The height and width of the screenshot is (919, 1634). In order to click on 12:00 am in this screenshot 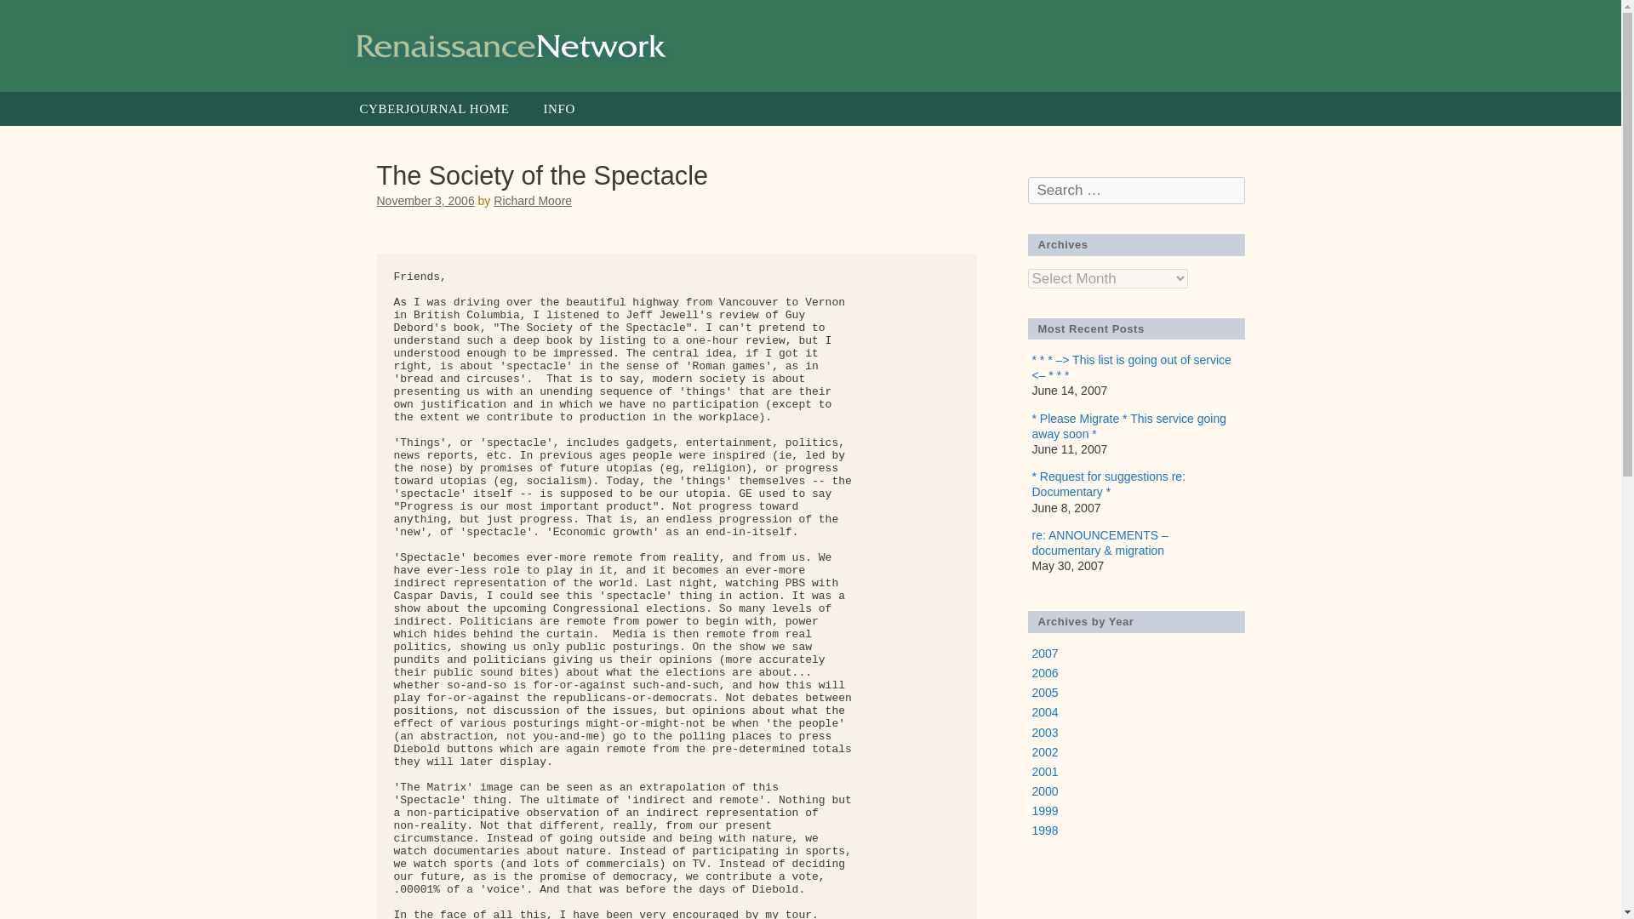, I will do `click(424, 201)`.